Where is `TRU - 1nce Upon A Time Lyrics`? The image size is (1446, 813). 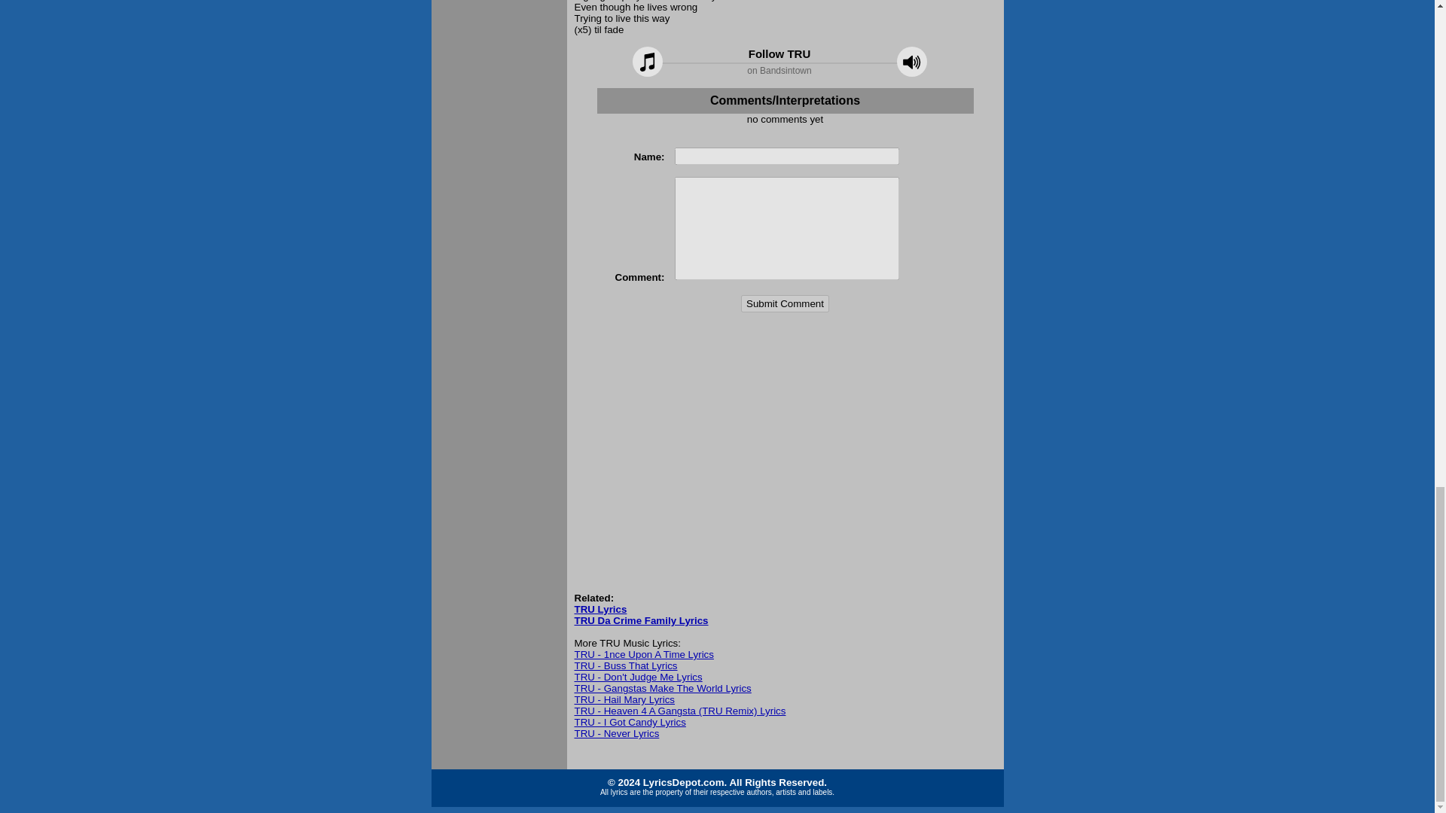
TRU - 1nce Upon A Time Lyrics is located at coordinates (643, 653).